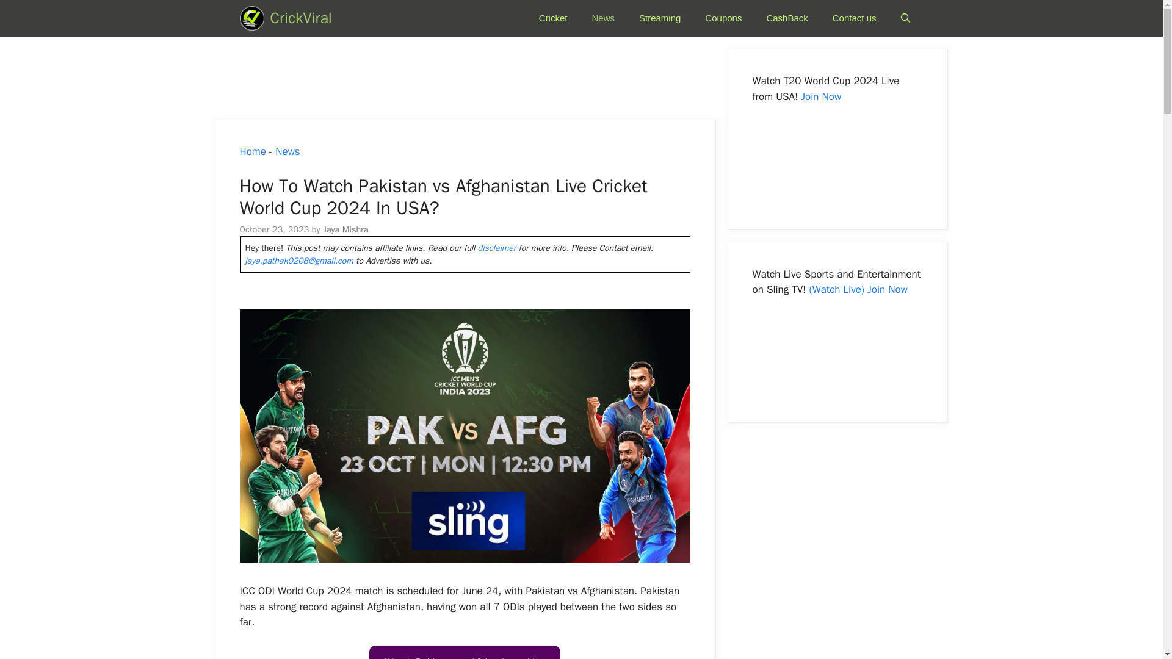 This screenshot has height=659, width=1172. I want to click on Streaming, so click(659, 18).